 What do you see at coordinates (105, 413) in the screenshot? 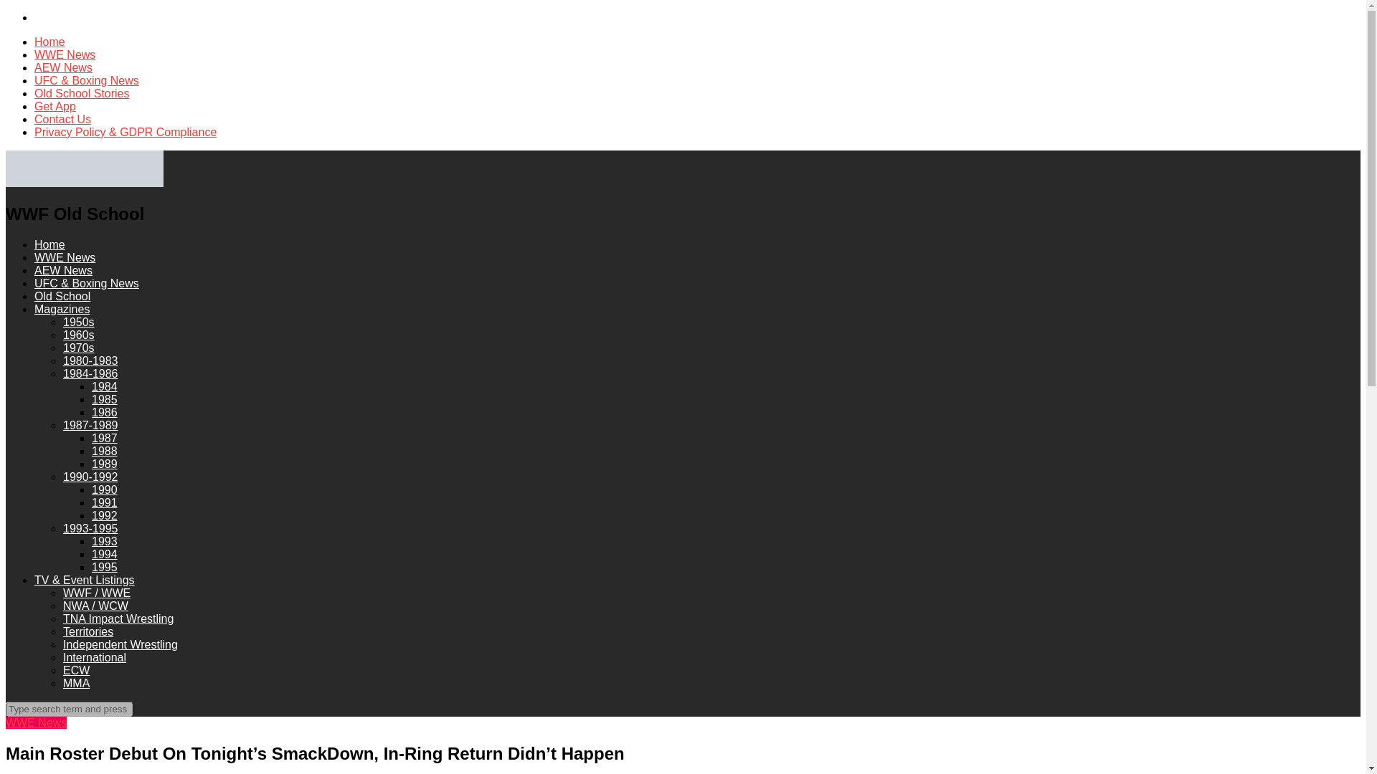
I see `1986` at bounding box center [105, 413].